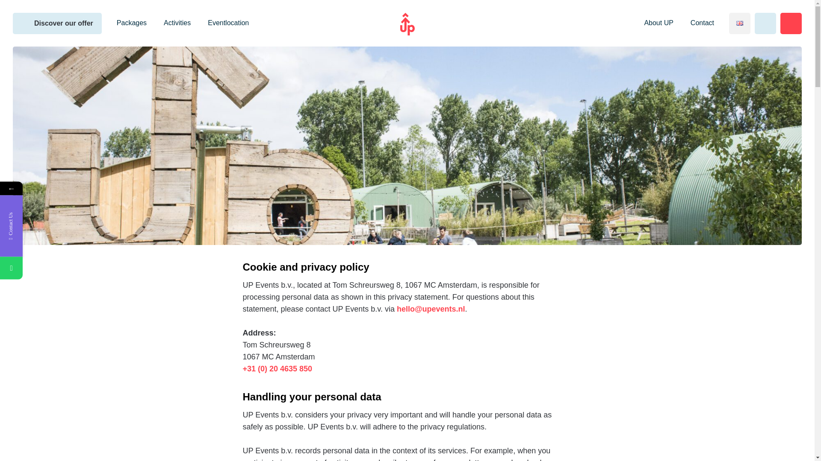 Image resolution: width=821 pixels, height=461 pixels. Describe the element at coordinates (57, 23) in the screenshot. I see `Activities` at that location.